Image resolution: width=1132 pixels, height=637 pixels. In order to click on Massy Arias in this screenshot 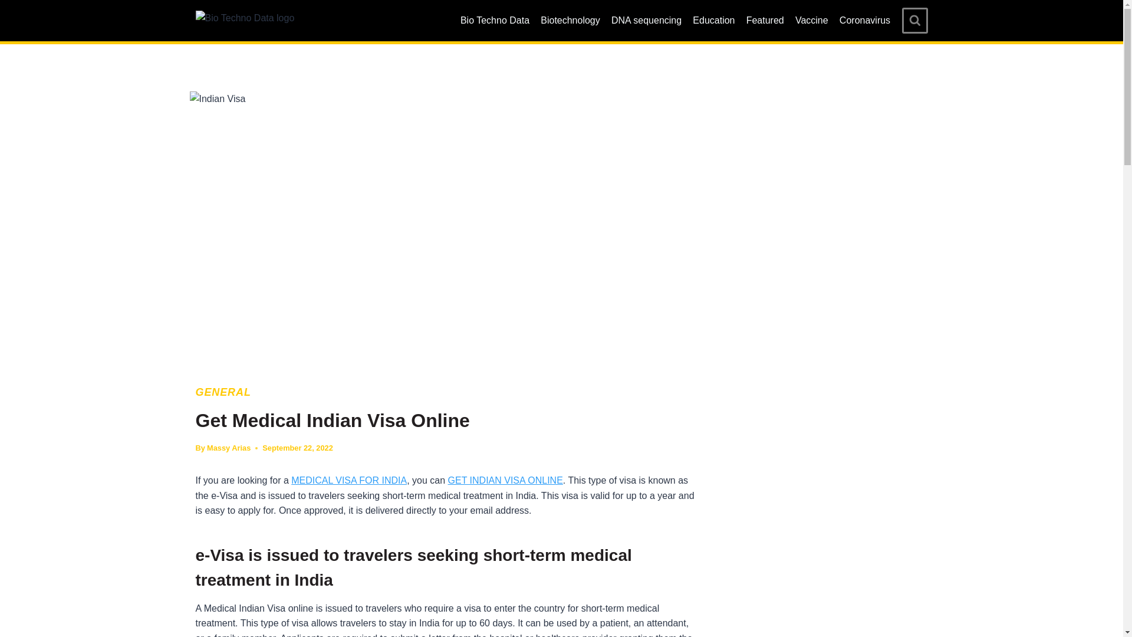, I will do `click(229, 447)`.